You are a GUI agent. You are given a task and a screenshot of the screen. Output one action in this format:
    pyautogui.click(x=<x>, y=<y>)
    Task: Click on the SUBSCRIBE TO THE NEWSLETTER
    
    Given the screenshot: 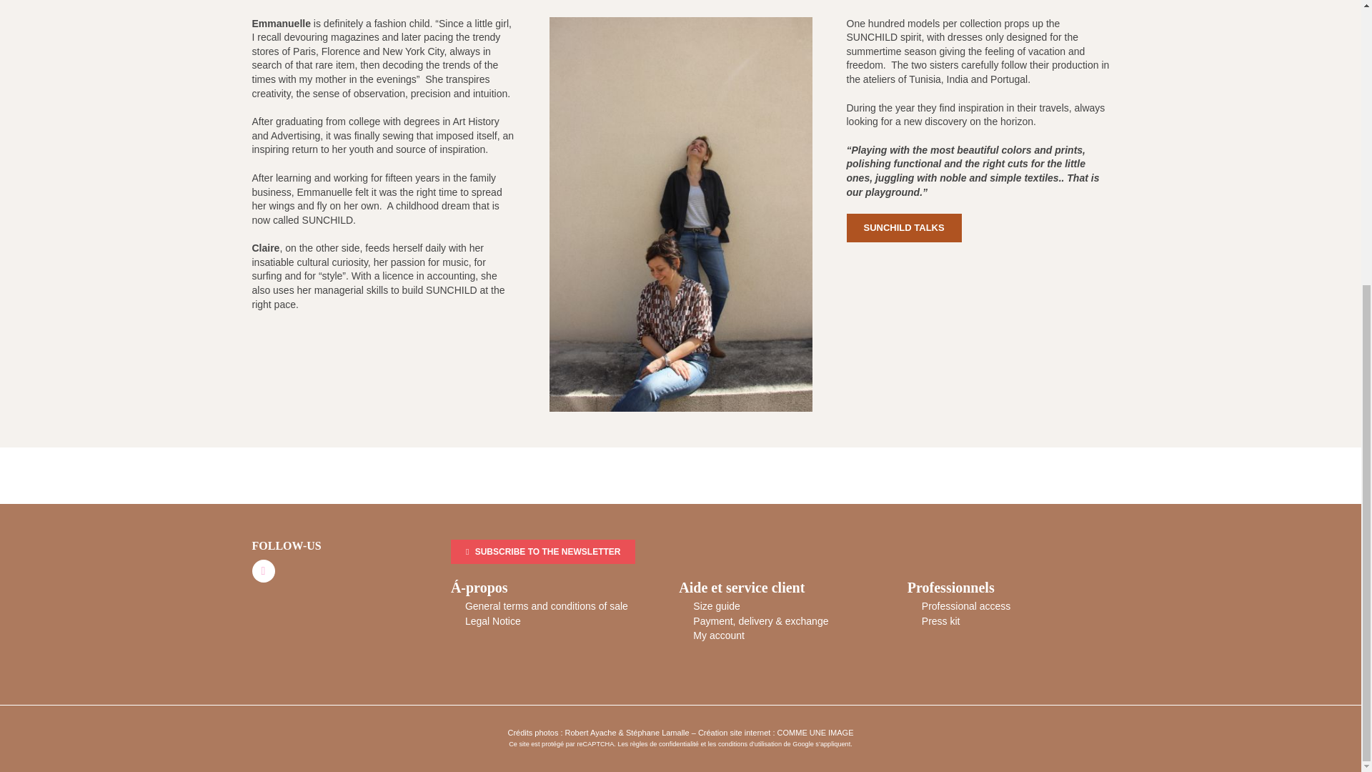 What is the action you would take?
    pyautogui.click(x=543, y=552)
    